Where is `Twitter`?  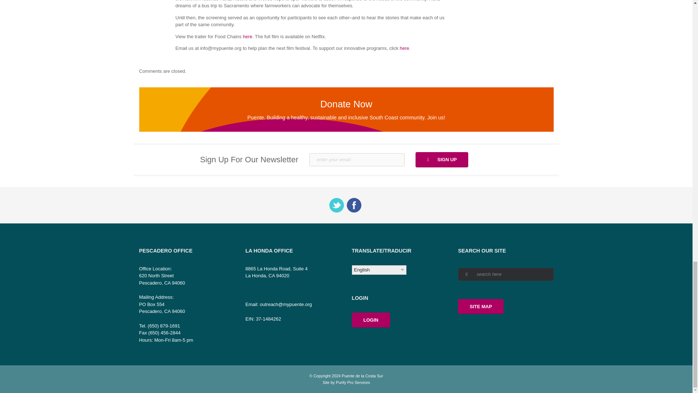
Twitter is located at coordinates (337, 205).